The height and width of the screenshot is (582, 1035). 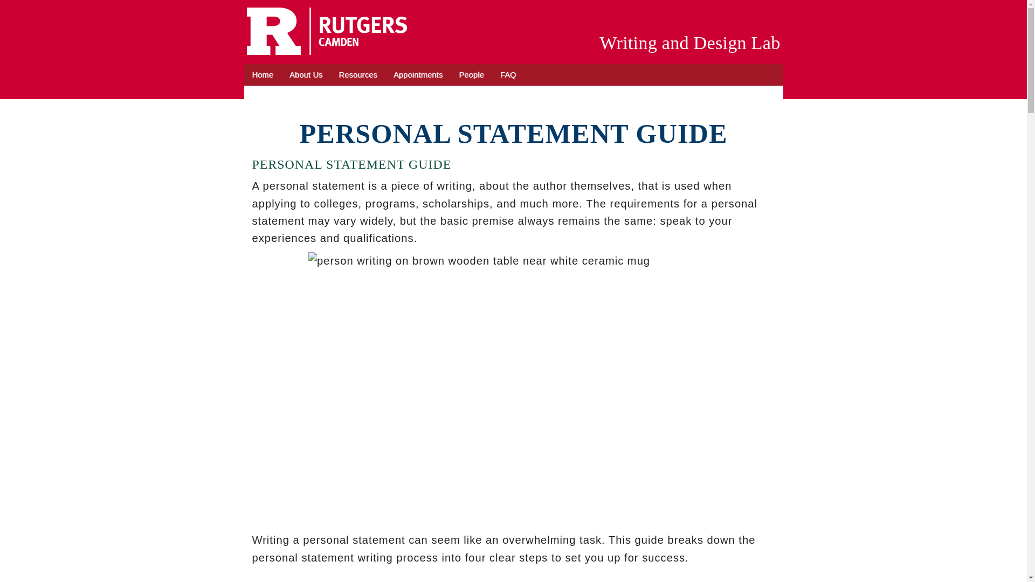 I want to click on Resources, so click(x=358, y=74).